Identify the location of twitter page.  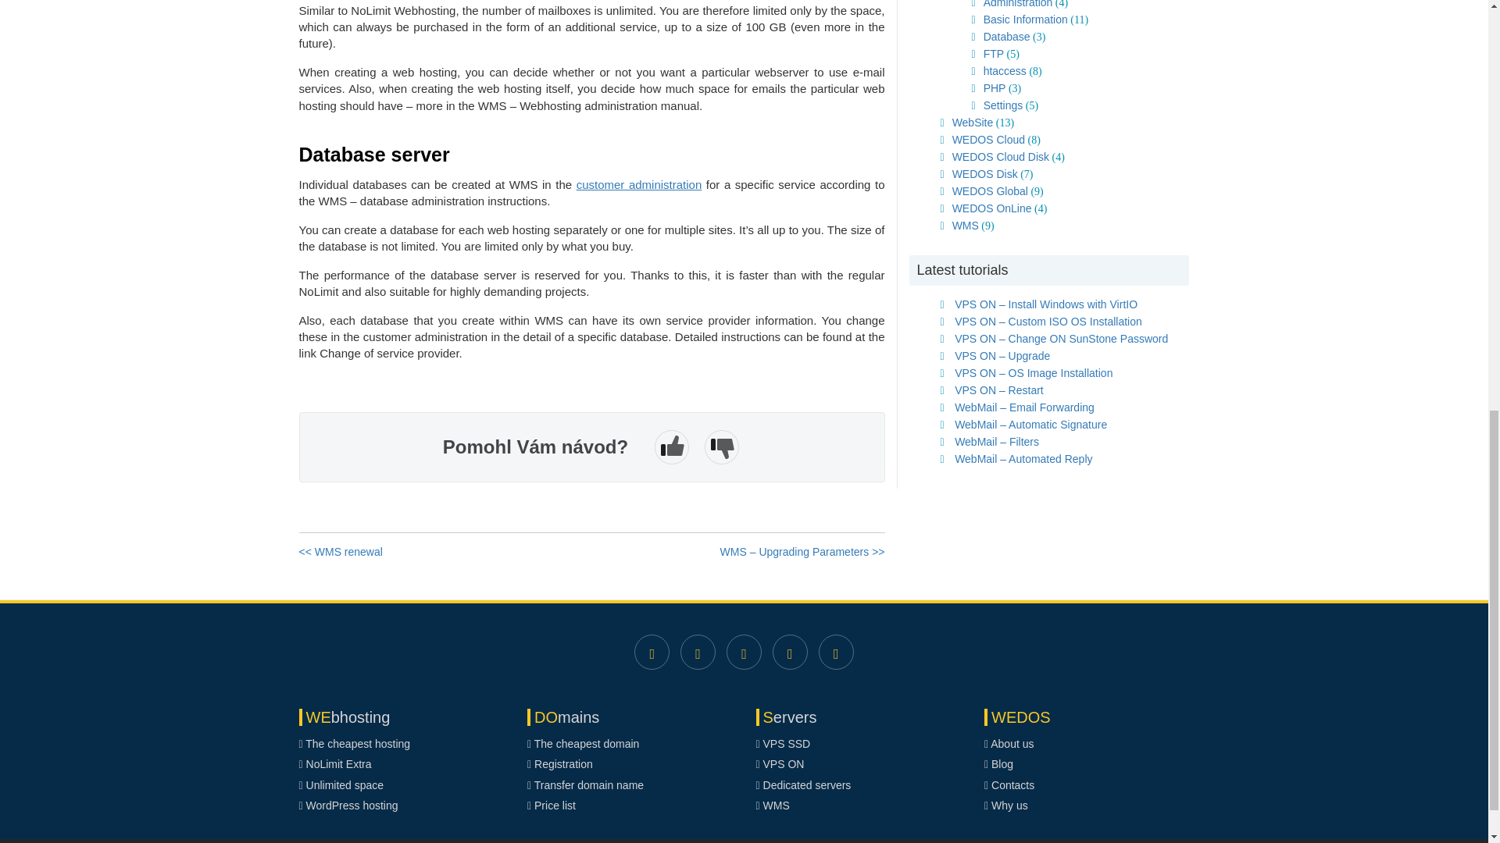
(698, 652).